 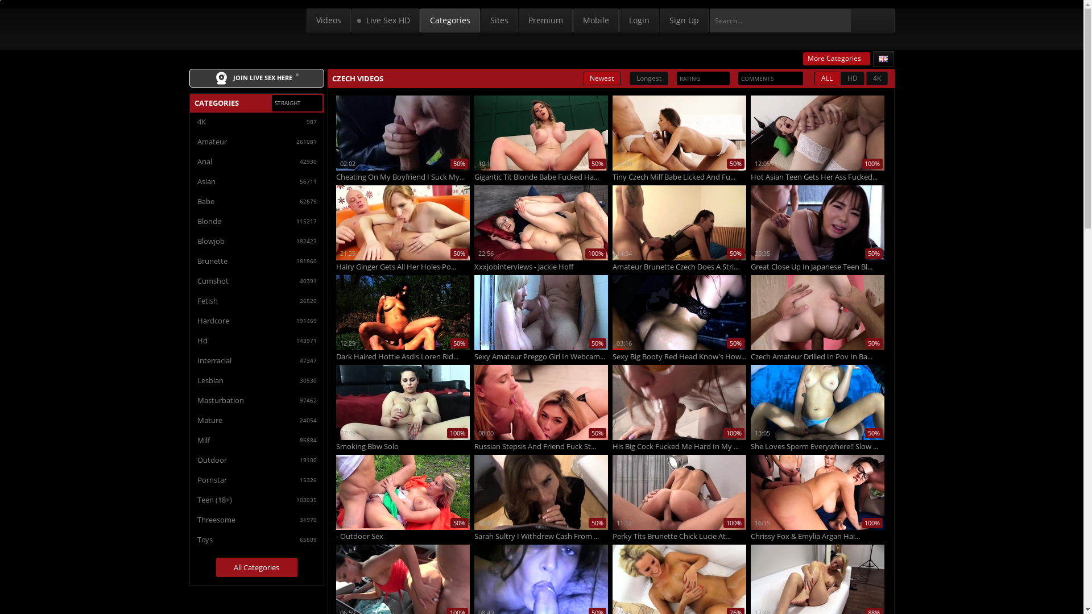 What do you see at coordinates (679, 267) in the screenshot?
I see `Amateur Brunette Czech Does A Stri...` at bounding box center [679, 267].